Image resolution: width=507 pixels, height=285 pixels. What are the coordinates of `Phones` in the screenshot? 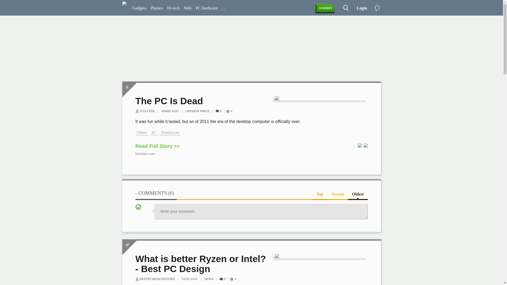 It's located at (157, 8).